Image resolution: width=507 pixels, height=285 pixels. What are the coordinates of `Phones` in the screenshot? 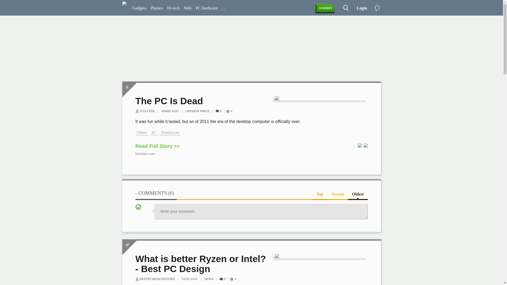 It's located at (157, 8).